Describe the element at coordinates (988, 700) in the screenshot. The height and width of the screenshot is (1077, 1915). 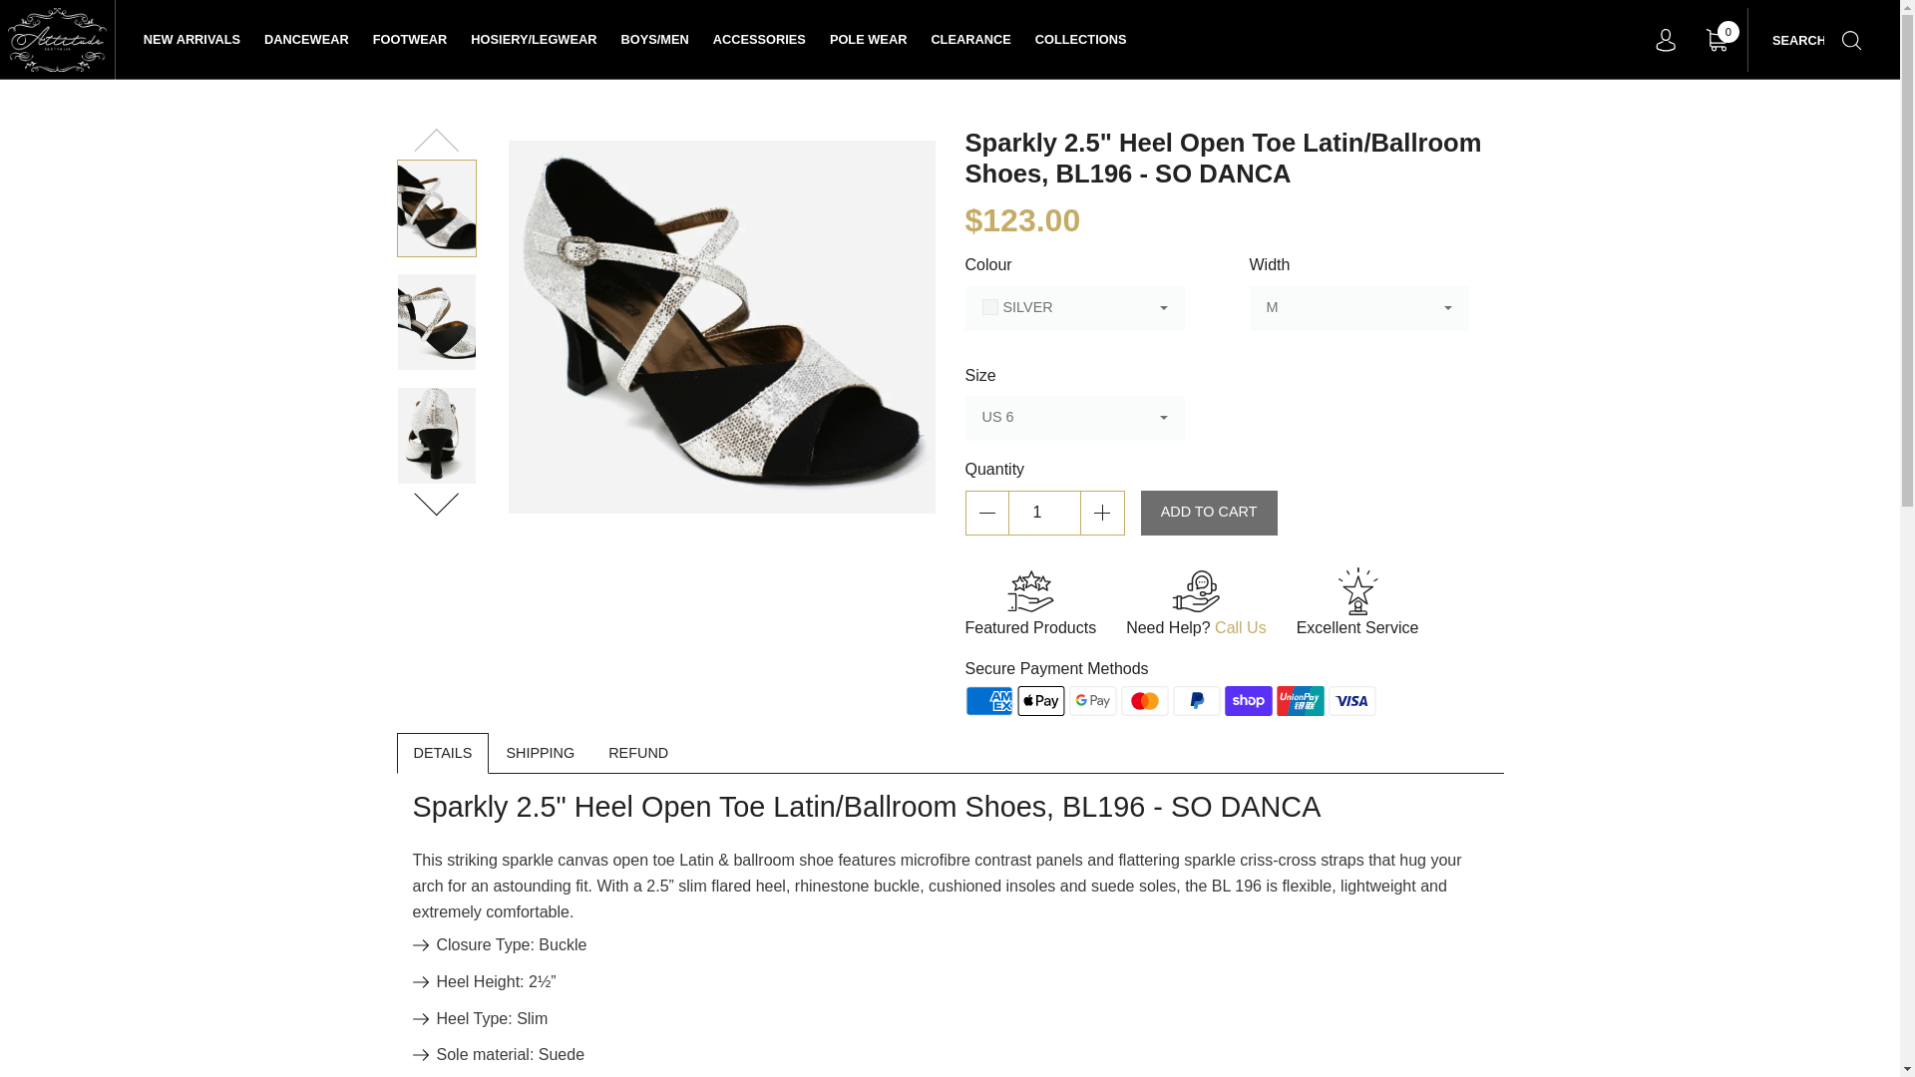
I see `American Express` at that location.